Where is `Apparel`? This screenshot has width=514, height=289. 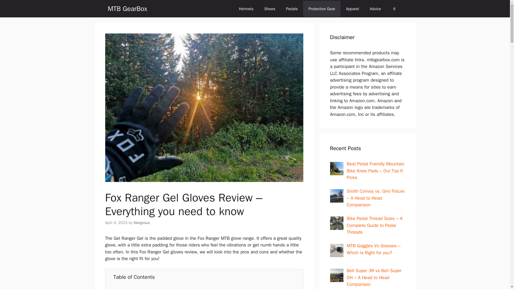
Apparel is located at coordinates (352, 9).